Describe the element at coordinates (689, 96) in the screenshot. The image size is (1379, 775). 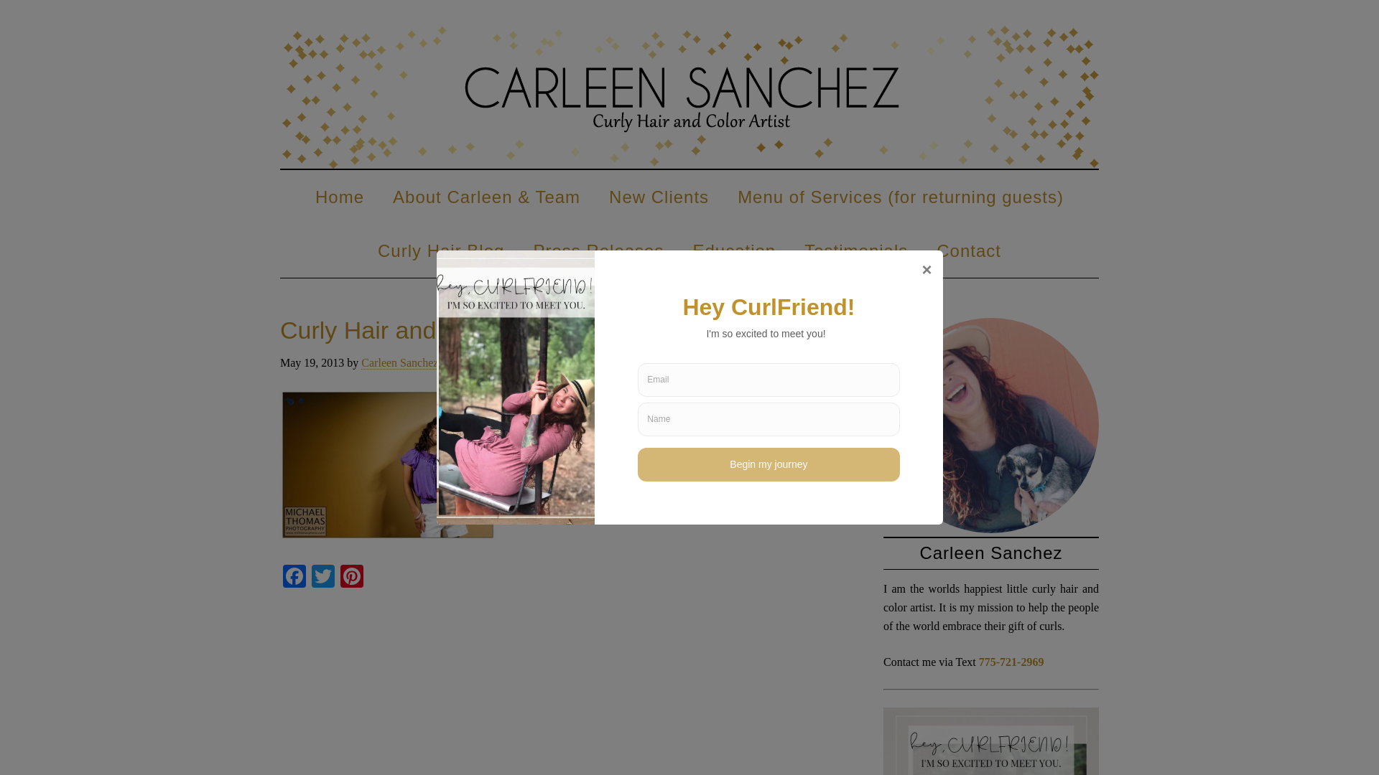
I see `Carleen Sanchez` at that location.